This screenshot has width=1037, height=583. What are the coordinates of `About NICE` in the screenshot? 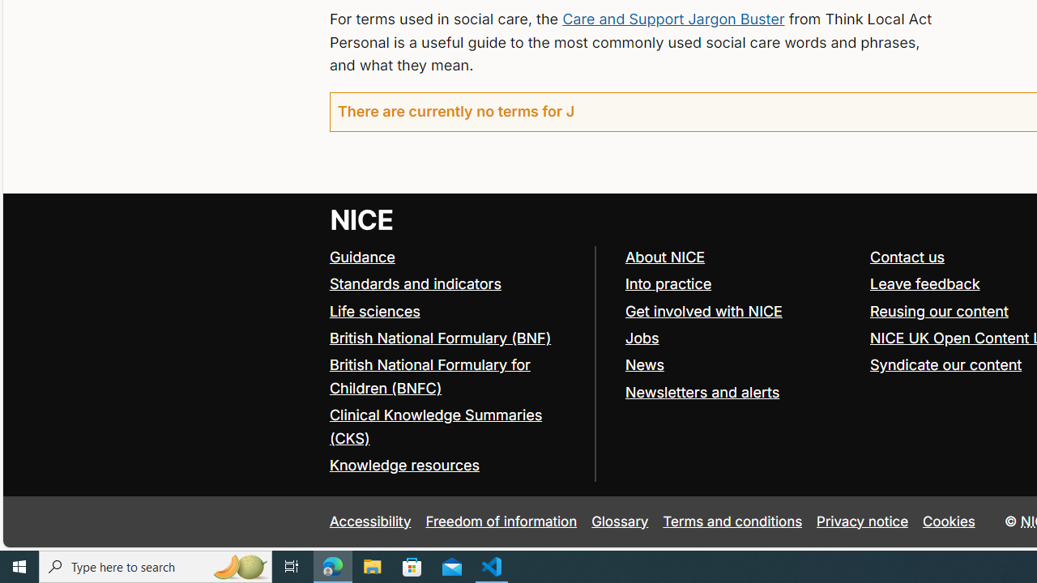 It's located at (664, 257).